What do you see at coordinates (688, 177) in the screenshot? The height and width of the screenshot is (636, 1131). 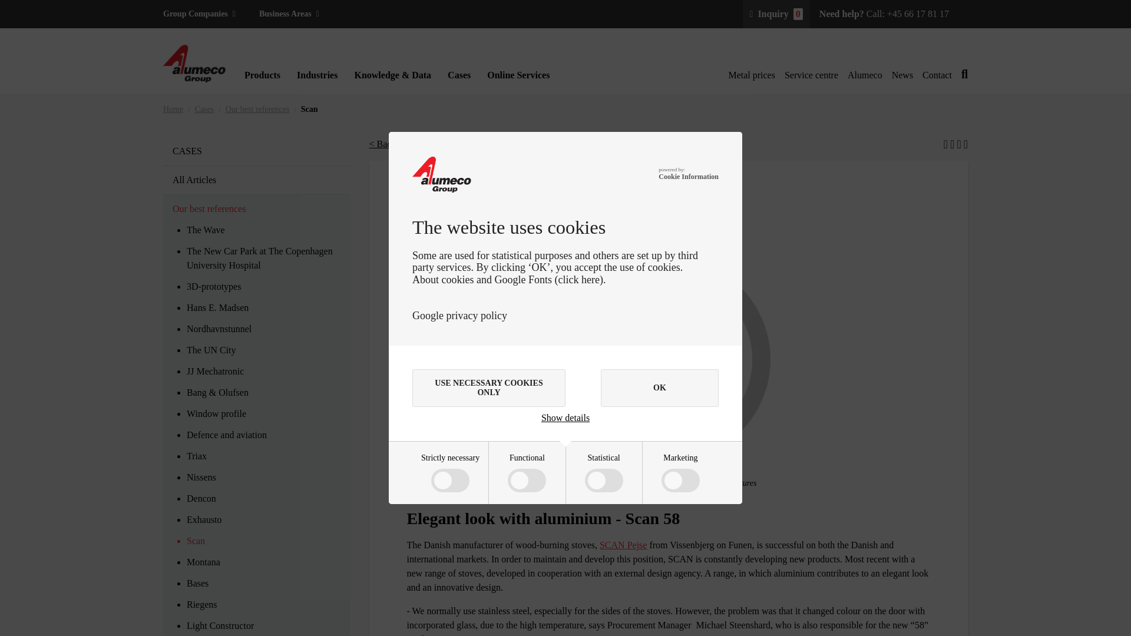 I see `Cookie Information` at bounding box center [688, 177].